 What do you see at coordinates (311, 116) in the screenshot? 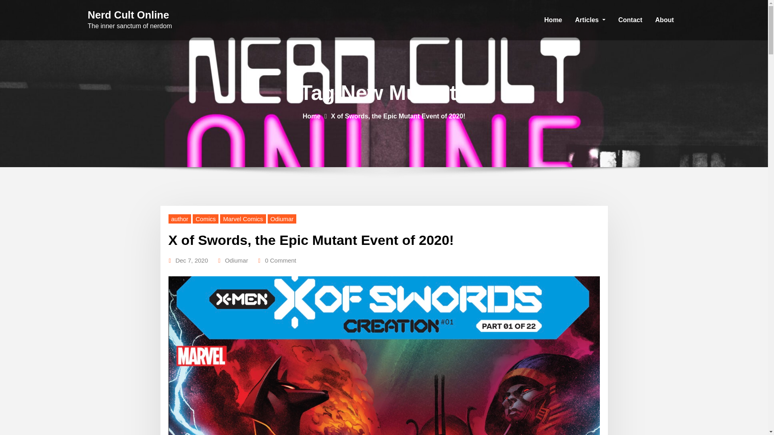
I see `Home` at bounding box center [311, 116].